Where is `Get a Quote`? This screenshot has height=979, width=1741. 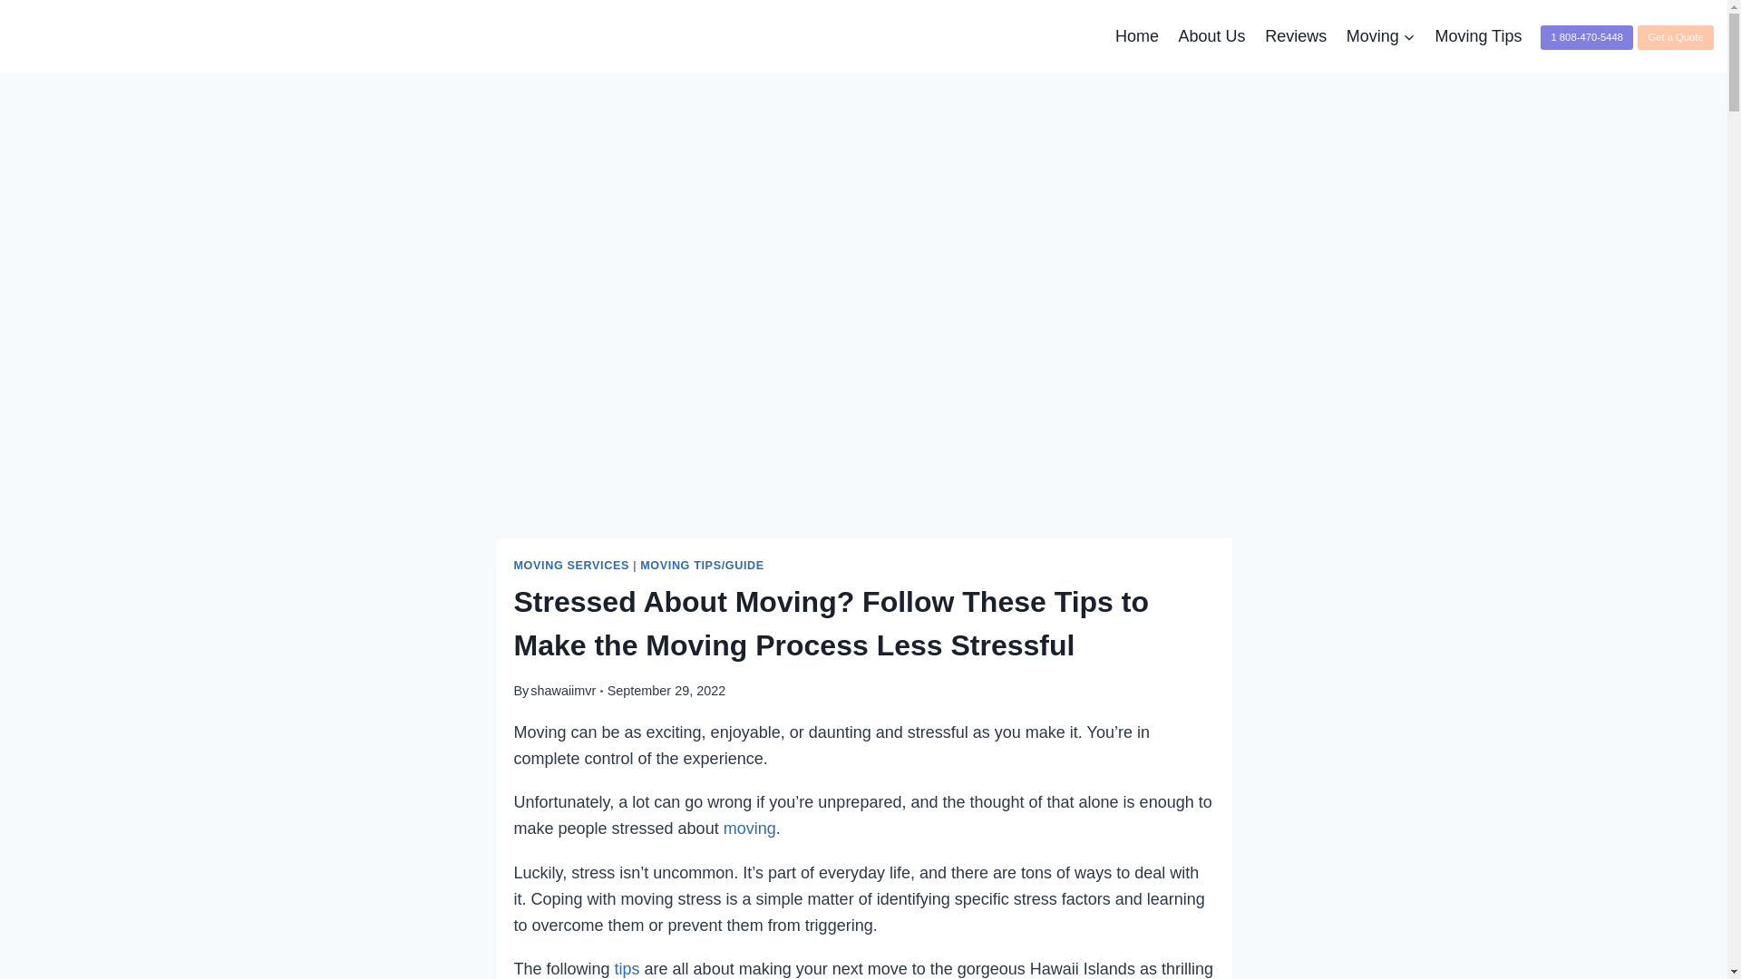
Get a Quote is located at coordinates (1676, 38).